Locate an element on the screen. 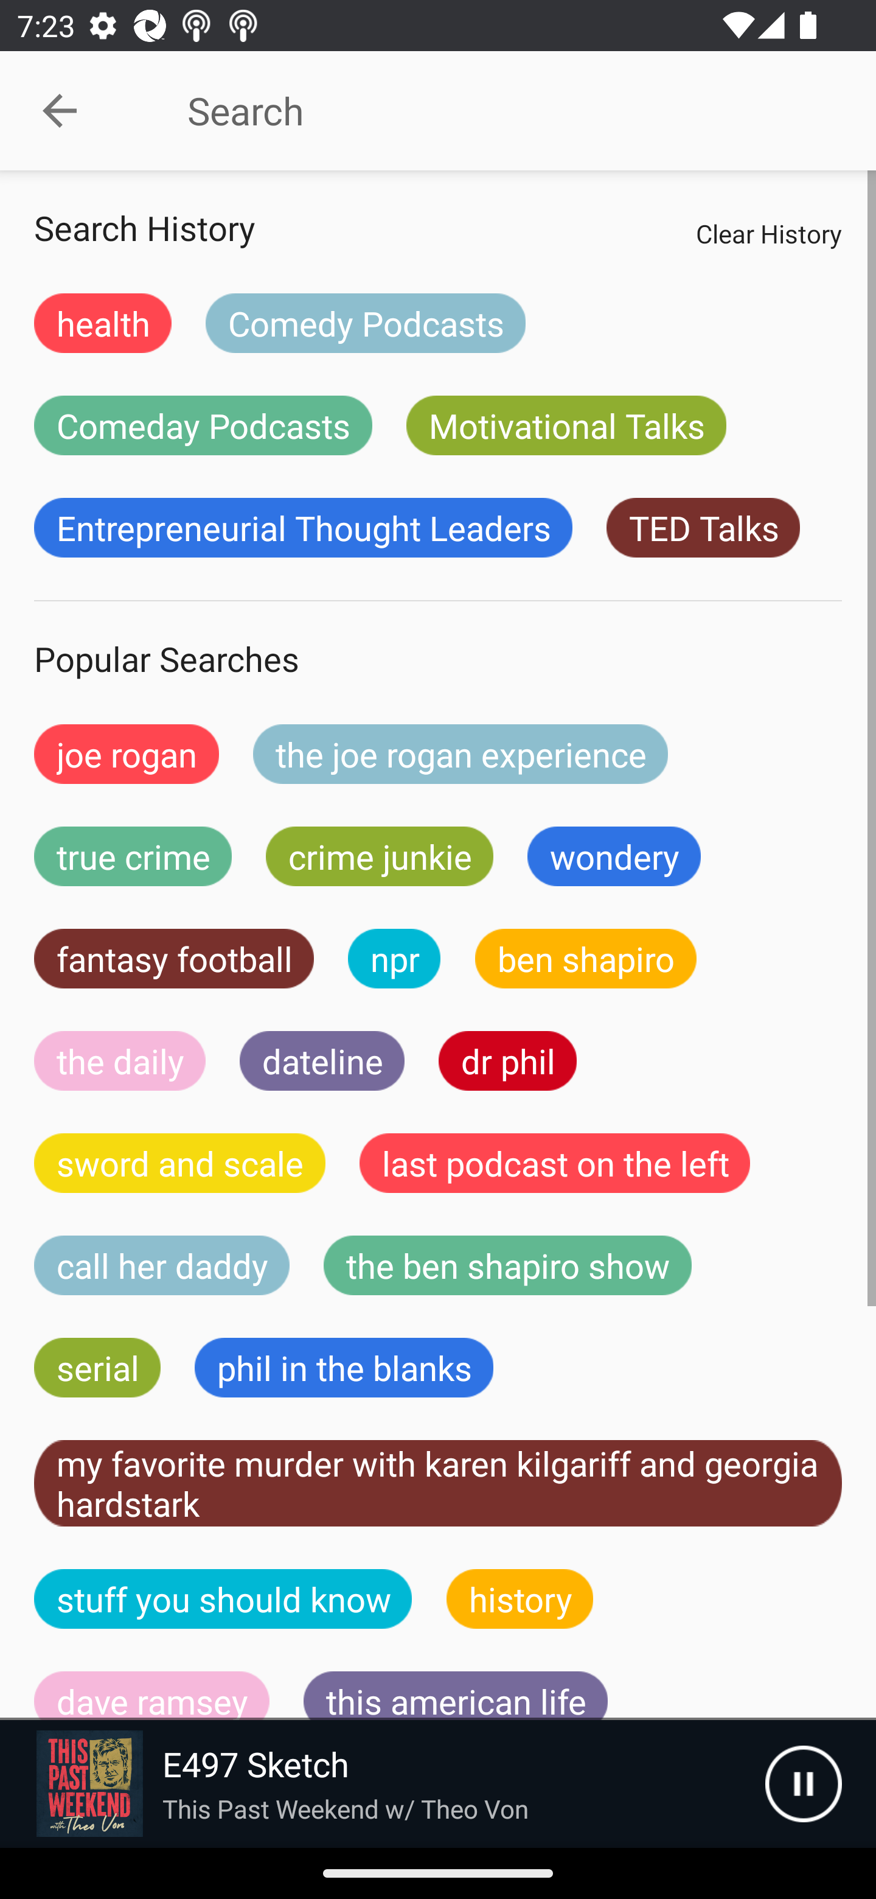 This screenshot has height=1899, width=876. call her daddy is located at coordinates (162, 1265).